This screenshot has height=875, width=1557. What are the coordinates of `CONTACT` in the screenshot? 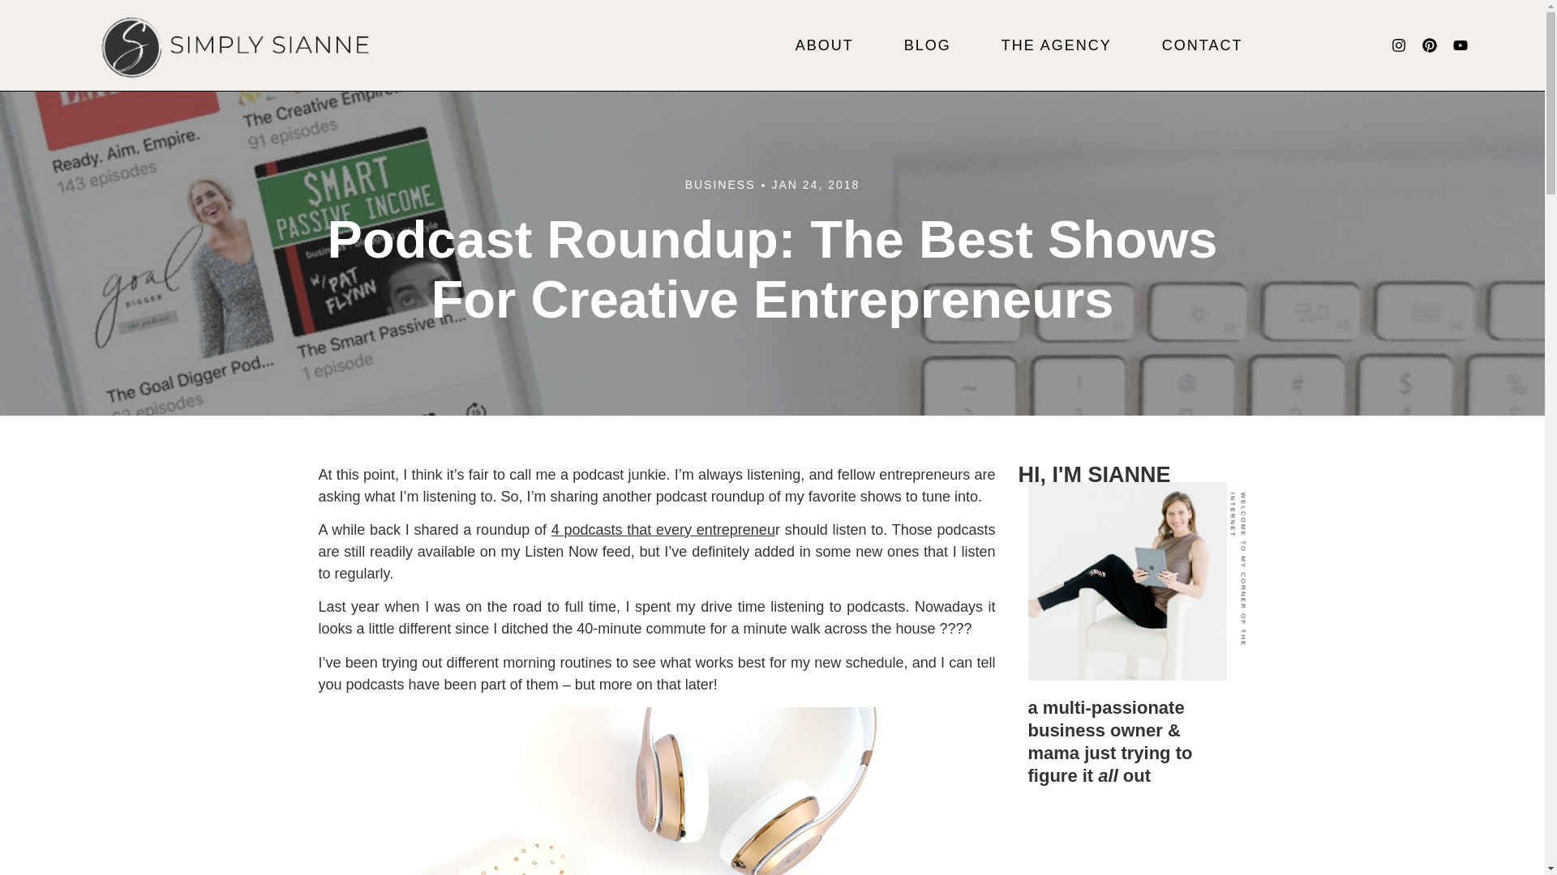 It's located at (1202, 45).